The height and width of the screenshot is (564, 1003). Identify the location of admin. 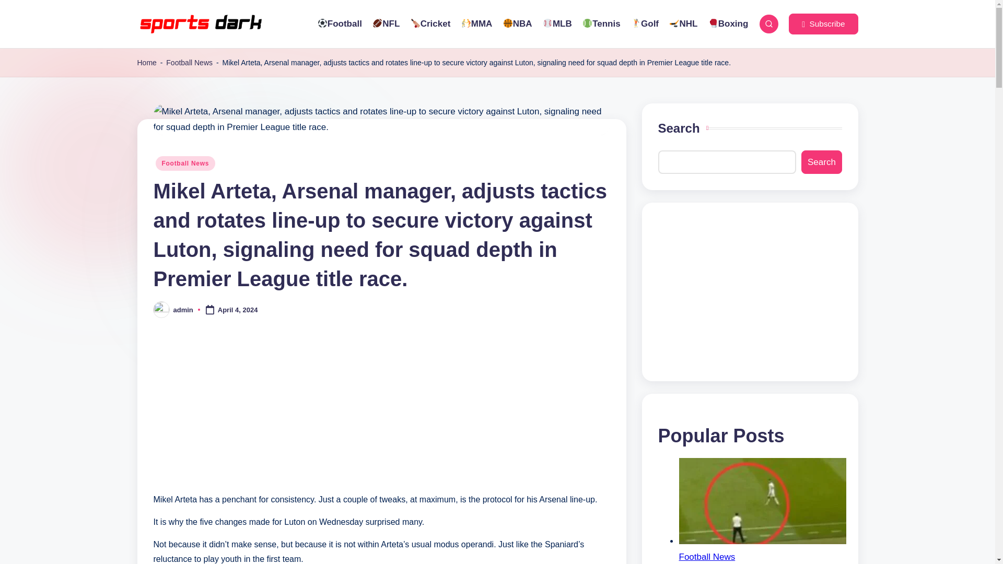
(183, 310).